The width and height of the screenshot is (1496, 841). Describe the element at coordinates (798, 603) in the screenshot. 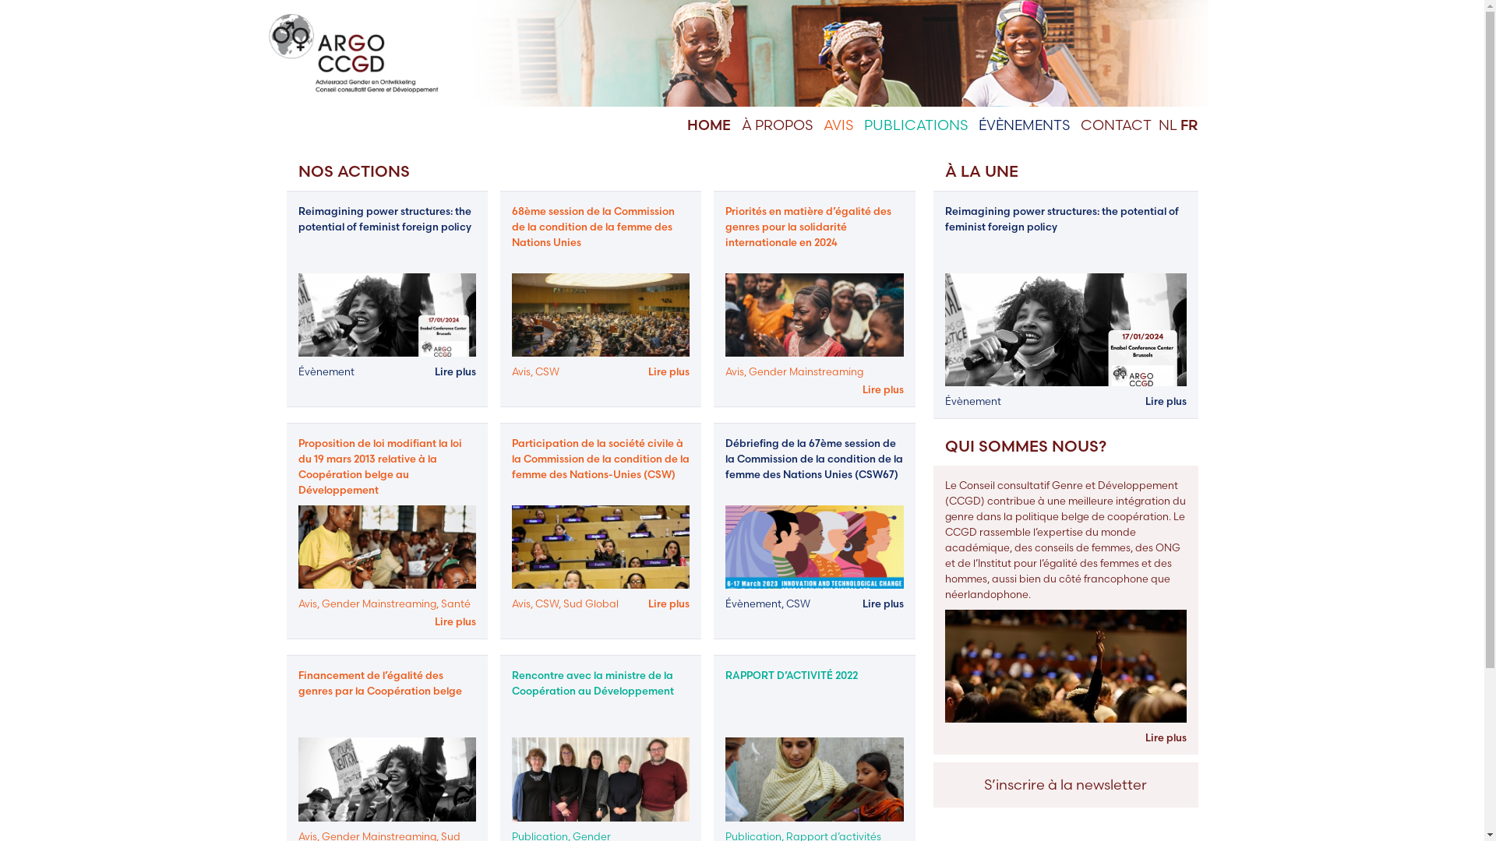

I see `CSW` at that location.